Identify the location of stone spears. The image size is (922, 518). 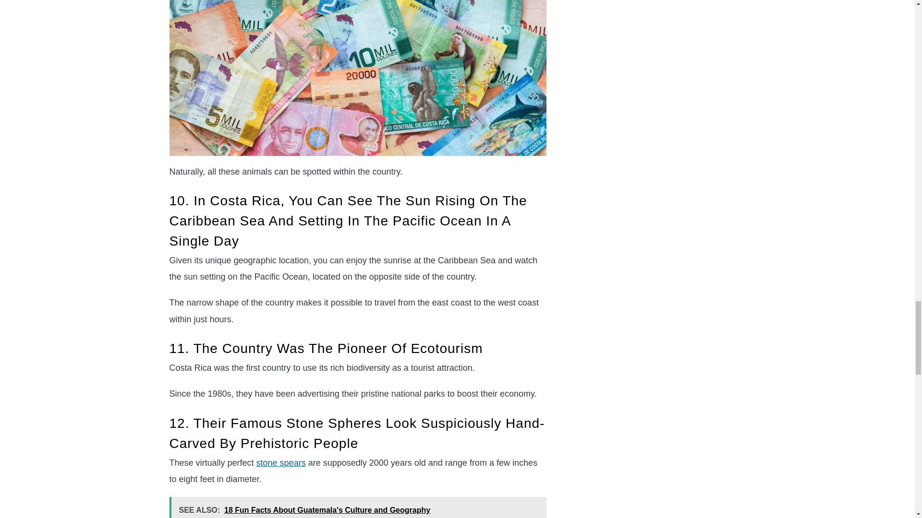
(281, 462).